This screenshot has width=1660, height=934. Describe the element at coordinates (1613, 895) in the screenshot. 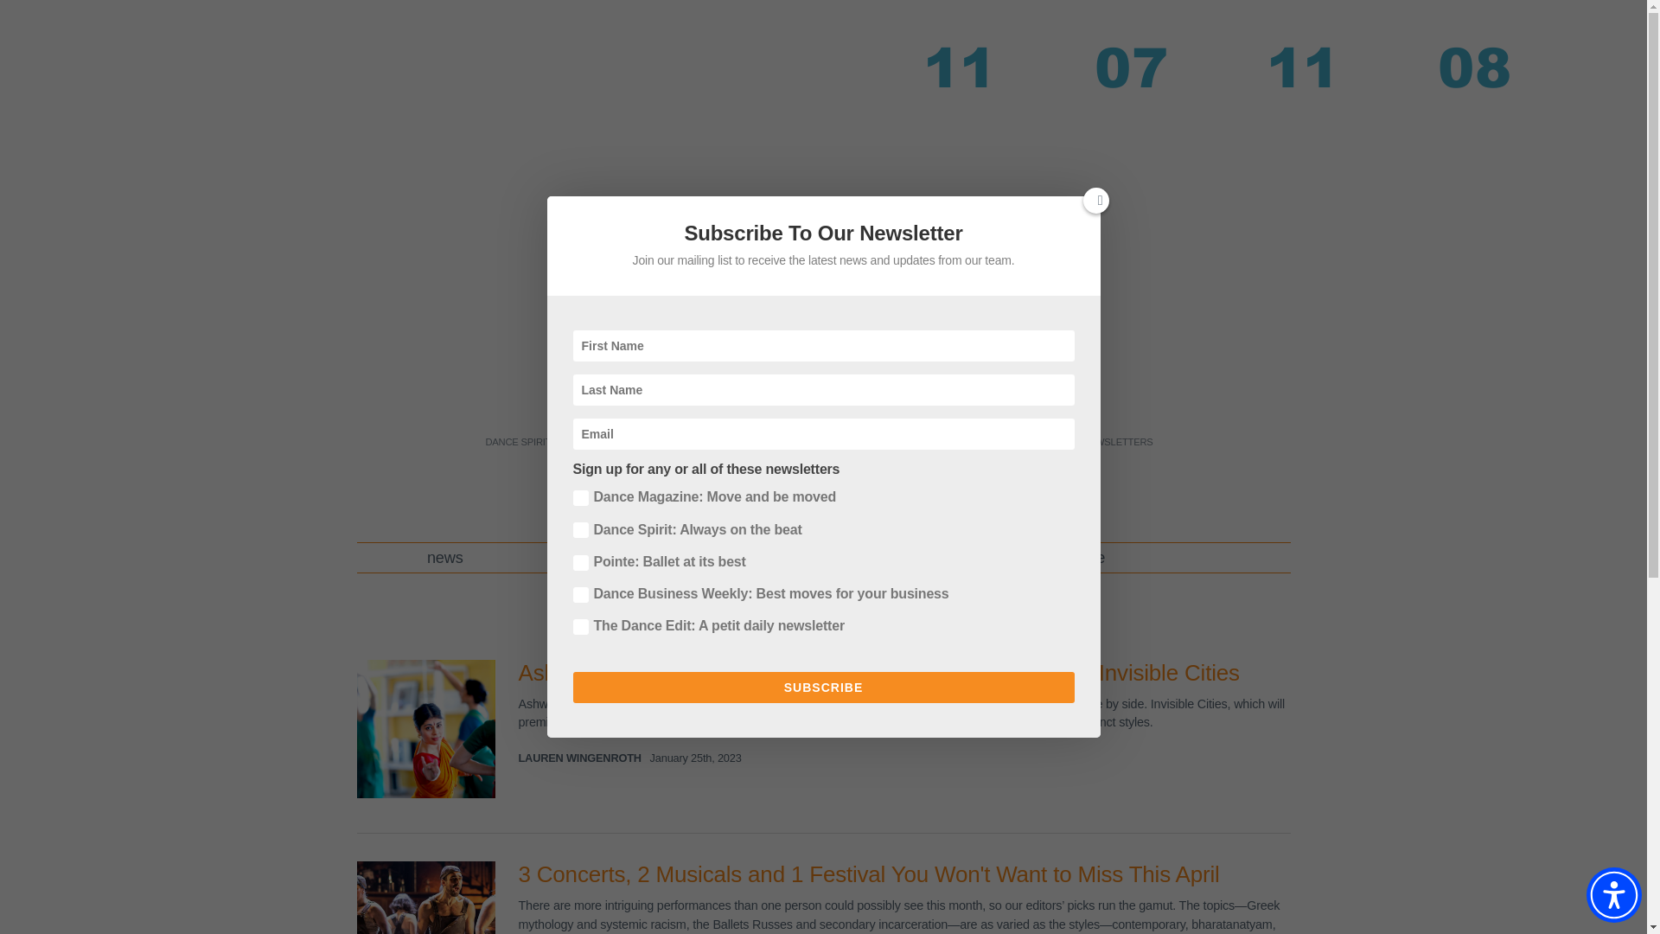

I see `Accessibility Menu` at that location.